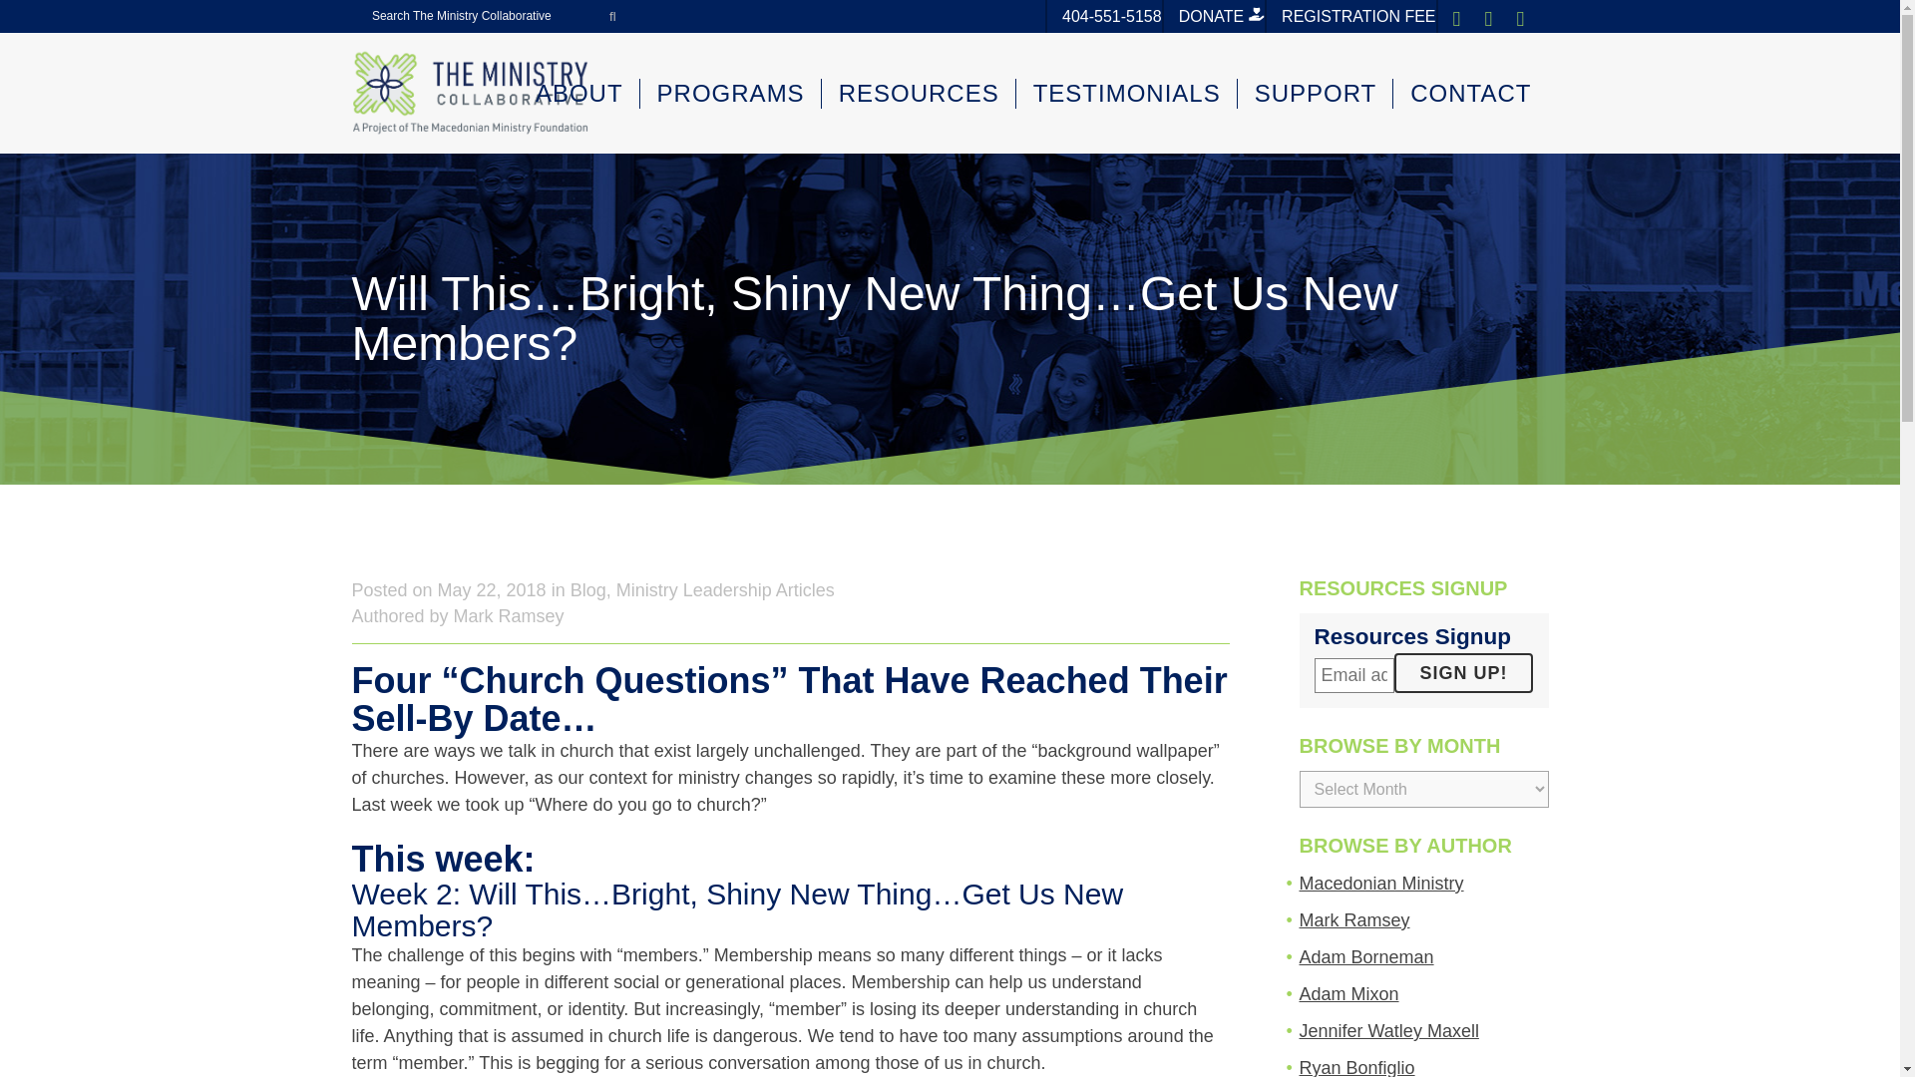  Describe the element at coordinates (919, 94) in the screenshot. I see `RESOURCES` at that location.